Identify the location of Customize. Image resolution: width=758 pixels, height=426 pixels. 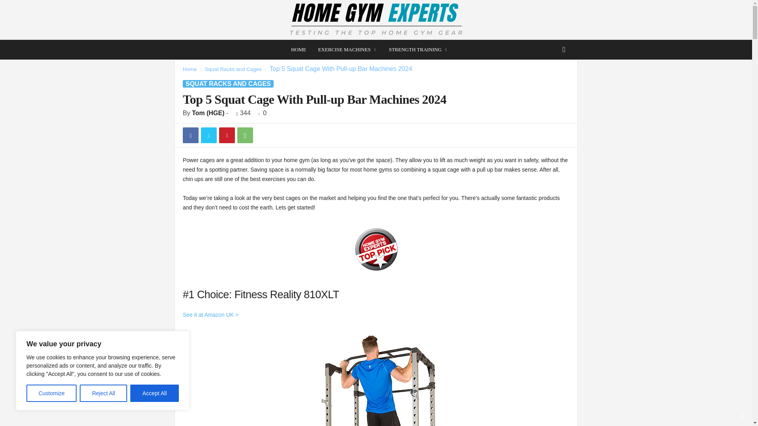
(51, 393).